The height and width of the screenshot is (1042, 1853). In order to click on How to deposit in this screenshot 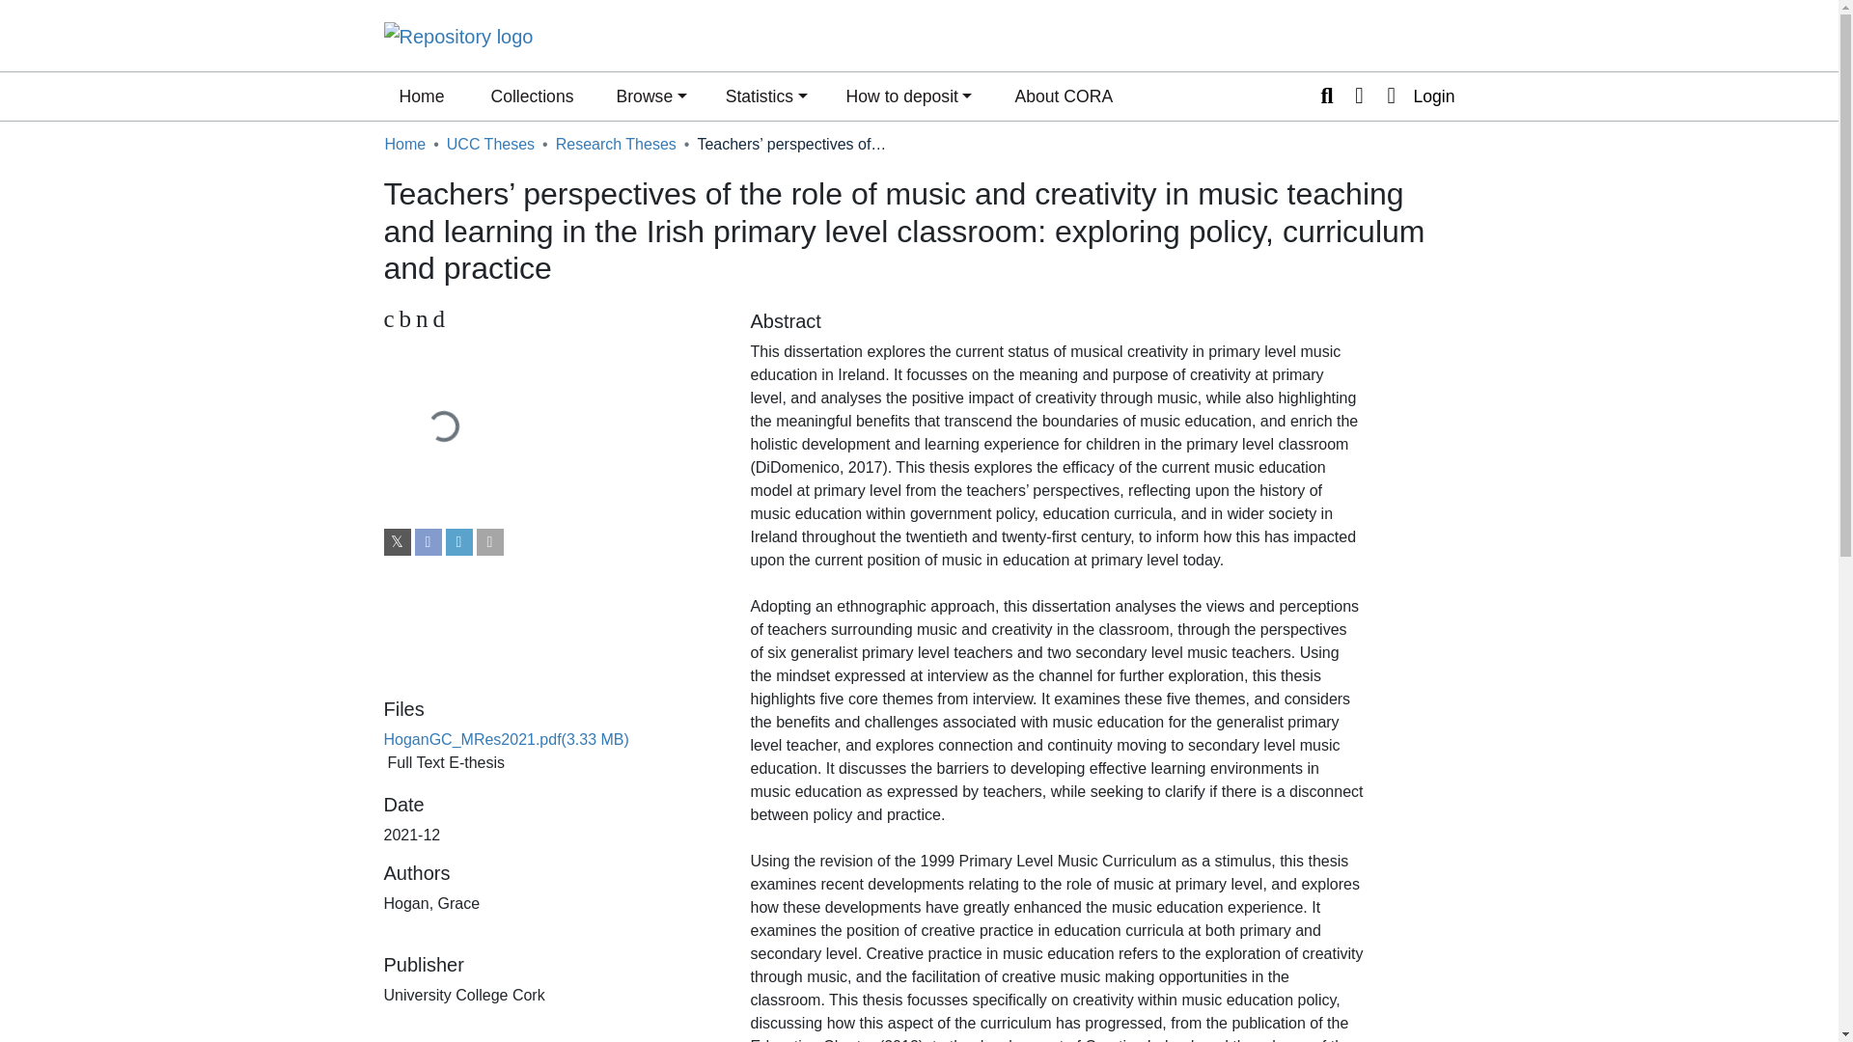, I will do `click(909, 96)`.